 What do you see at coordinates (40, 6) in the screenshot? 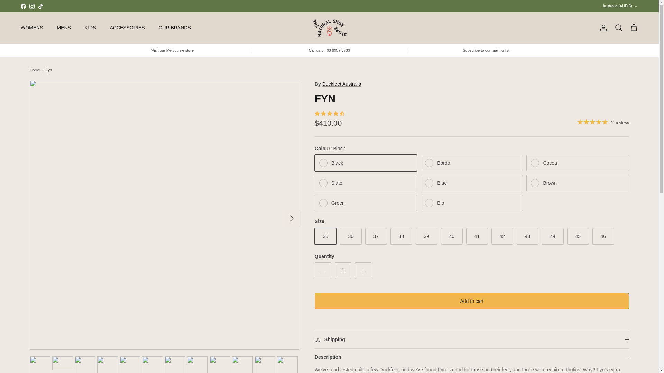
I see `TikTok` at bounding box center [40, 6].